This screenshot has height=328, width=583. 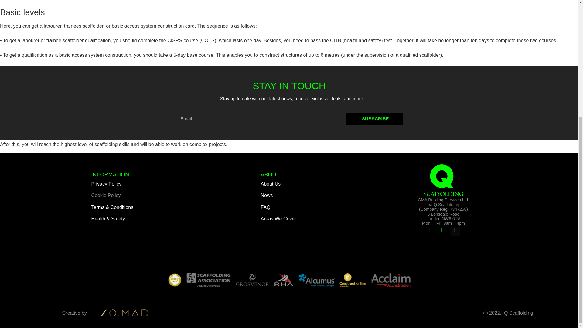 What do you see at coordinates (270, 184) in the screenshot?
I see `About Us` at bounding box center [270, 184].